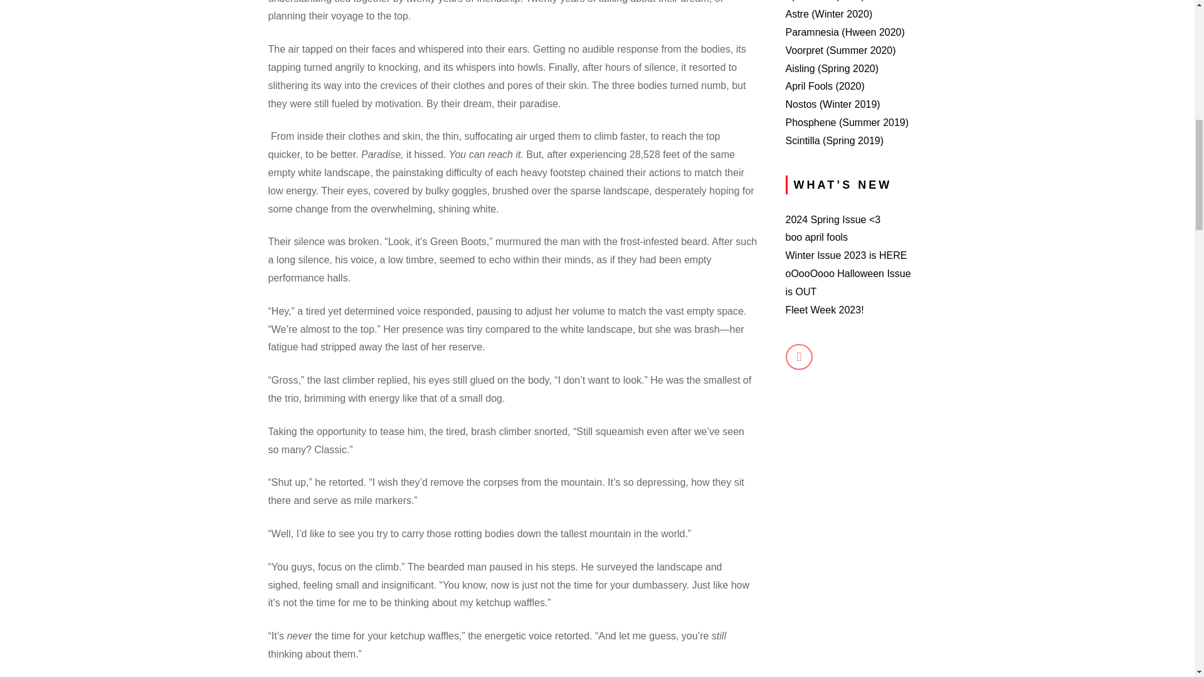  I want to click on oOooOooo Halloween Issue is OUT, so click(847, 282).